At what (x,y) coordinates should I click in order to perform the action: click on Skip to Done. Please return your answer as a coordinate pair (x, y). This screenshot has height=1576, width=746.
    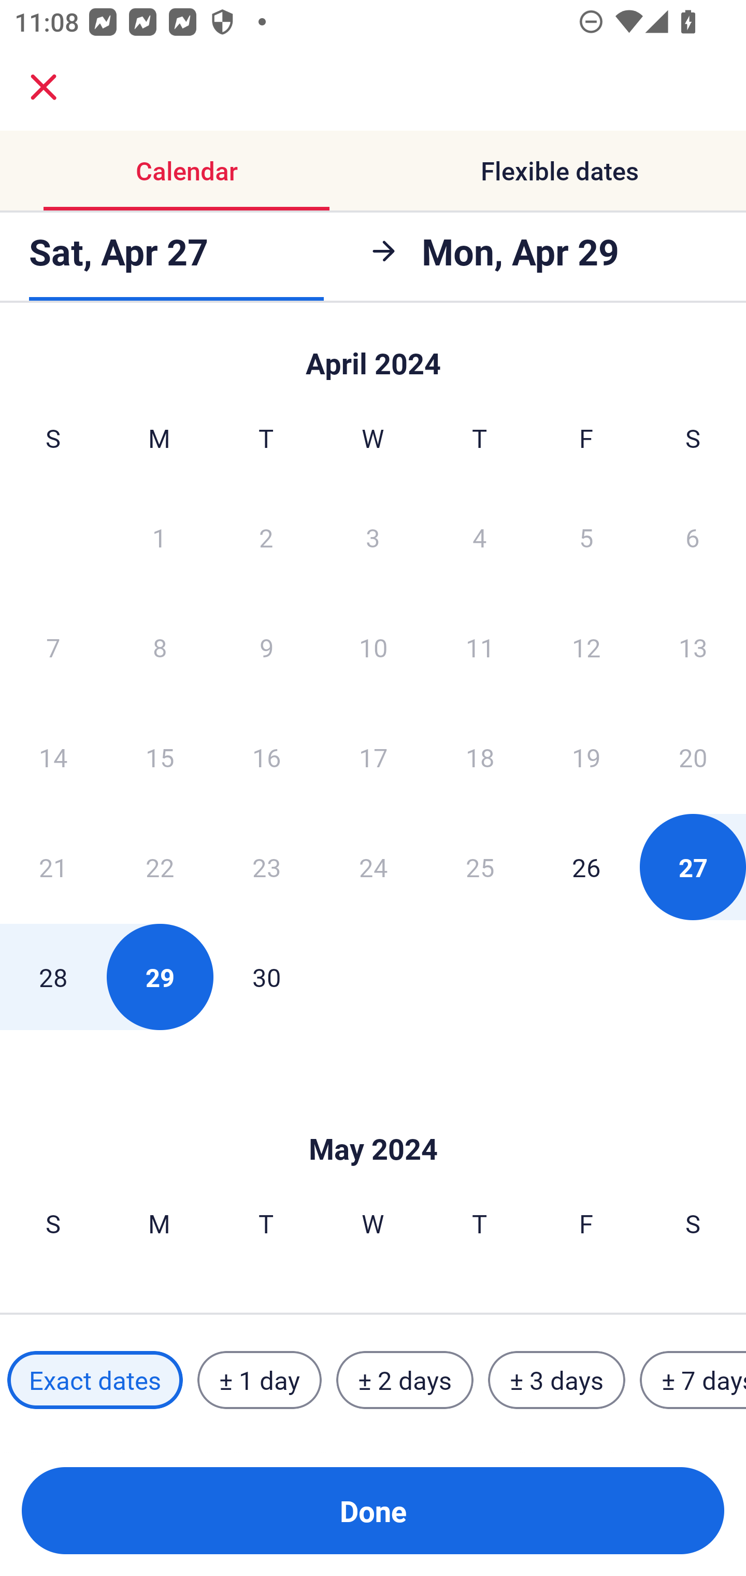
    Looking at the image, I should click on (373, 1118).